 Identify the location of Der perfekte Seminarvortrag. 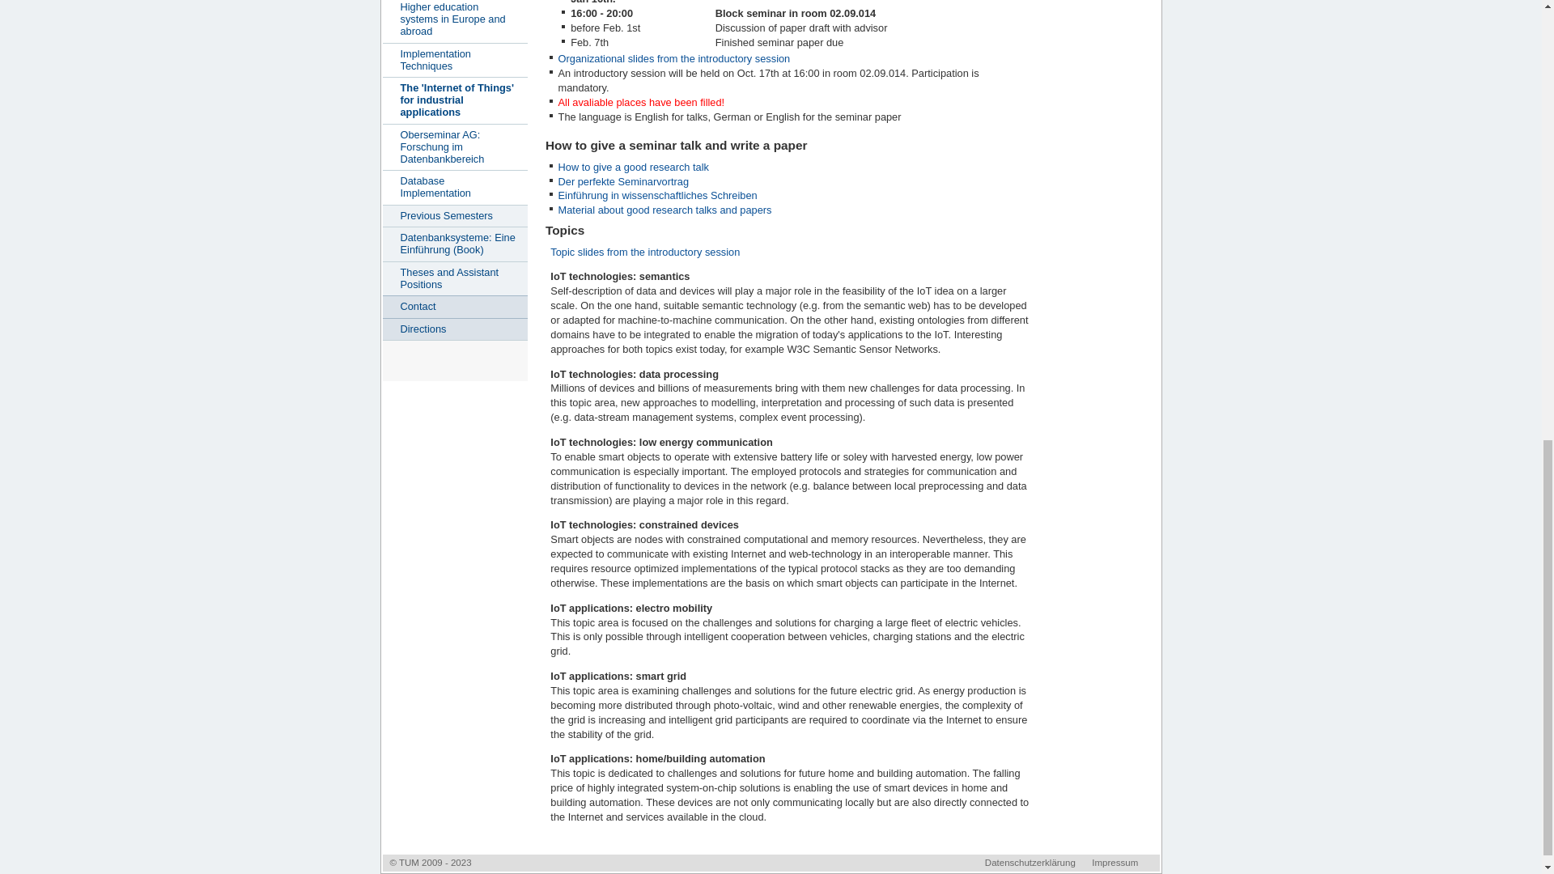
(623, 181).